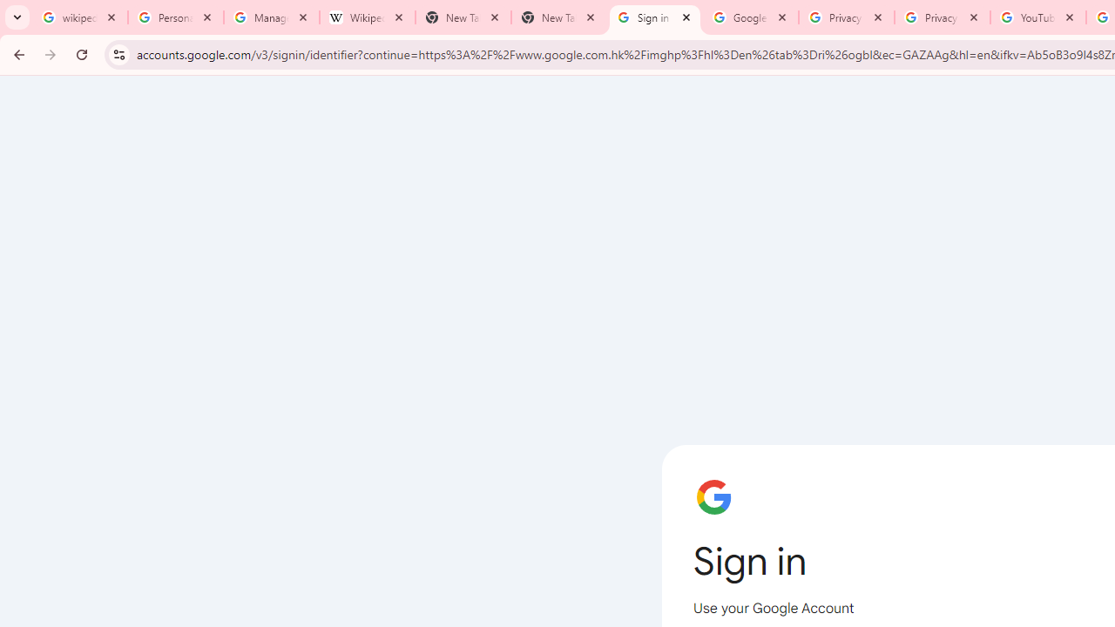 This screenshot has width=1115, height=627. Describe the element at coordinates (176, 17) in the screenshot. I see `Personalization & Google Search results - Google Search Help` at that location.